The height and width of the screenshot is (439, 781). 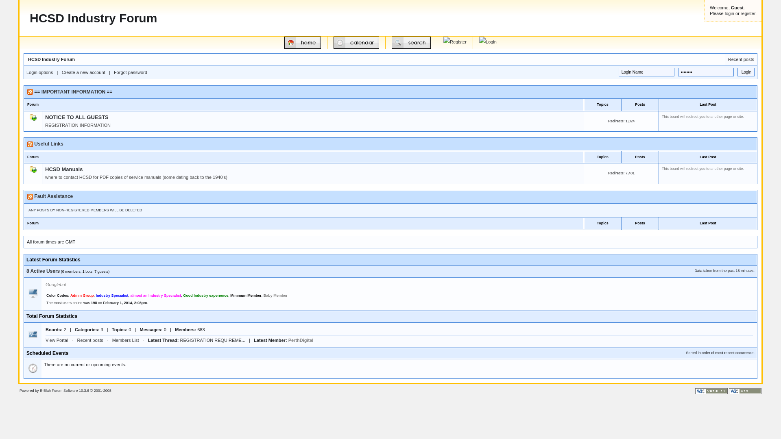 I want to click on HCSD Manuals, so click(x=64, y=169).